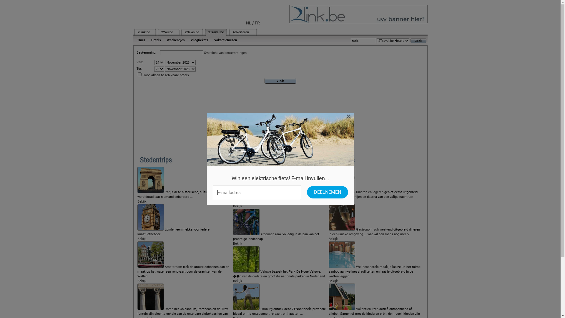 This screenshot has width=565, height=318. Describe the element at coordinates (370, 192) in the screenshot. I see `Dineren en logeren` at that location.